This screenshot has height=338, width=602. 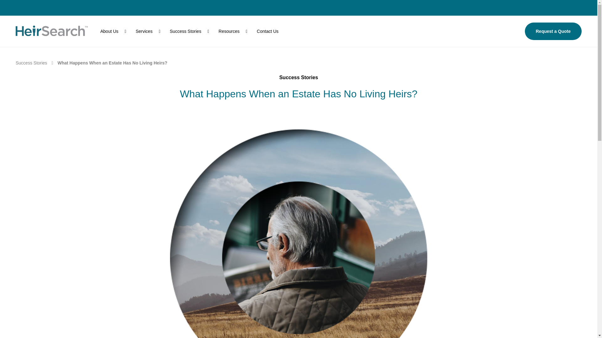 What do you see at coordinates (553, 31) in the screenshot?
I see `Request a Quote` at bounding box center [553, 31].